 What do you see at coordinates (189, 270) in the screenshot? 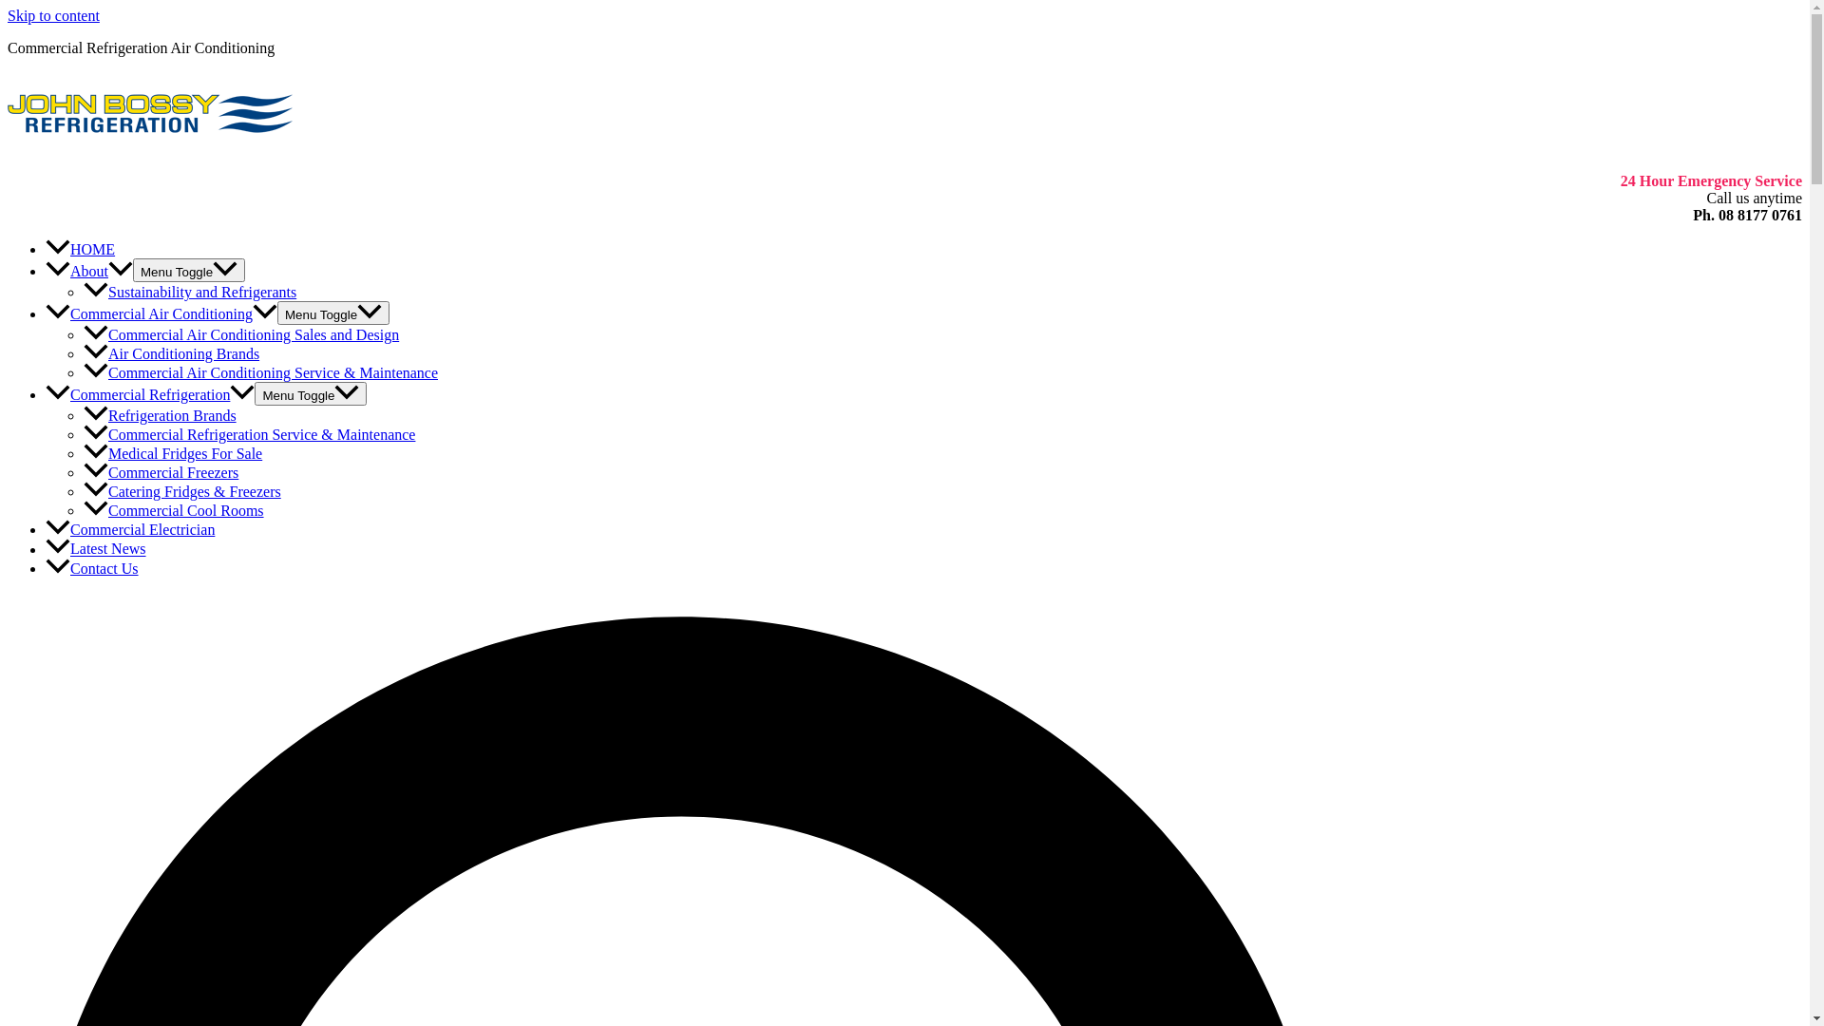
I see `Menu Toggle` at bounding box center [189, 270].